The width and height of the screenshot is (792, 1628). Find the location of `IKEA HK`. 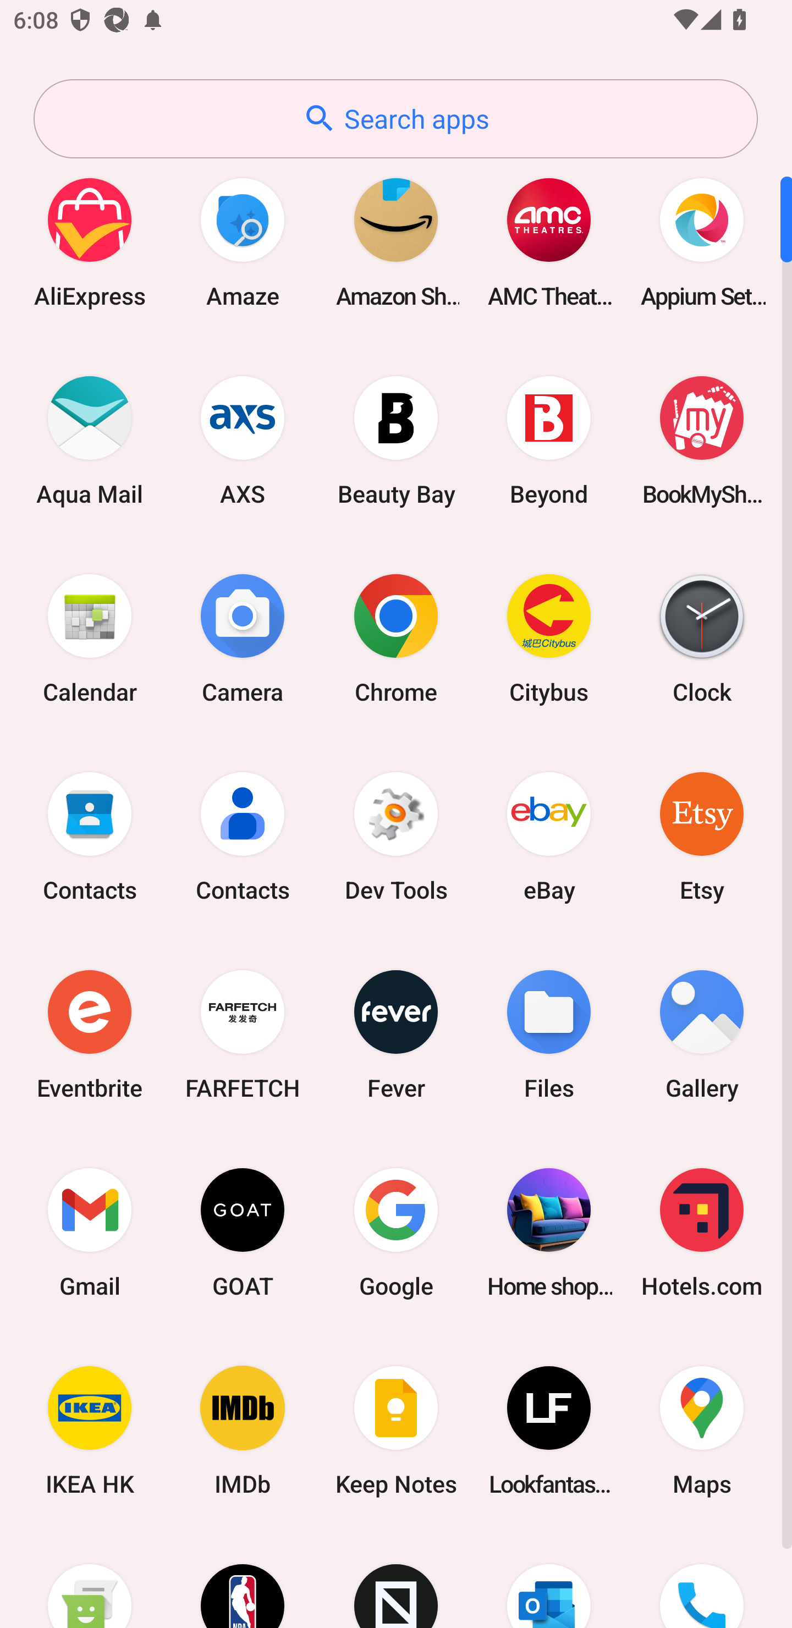

IKEA HK is located at coordinates (90, 1431).